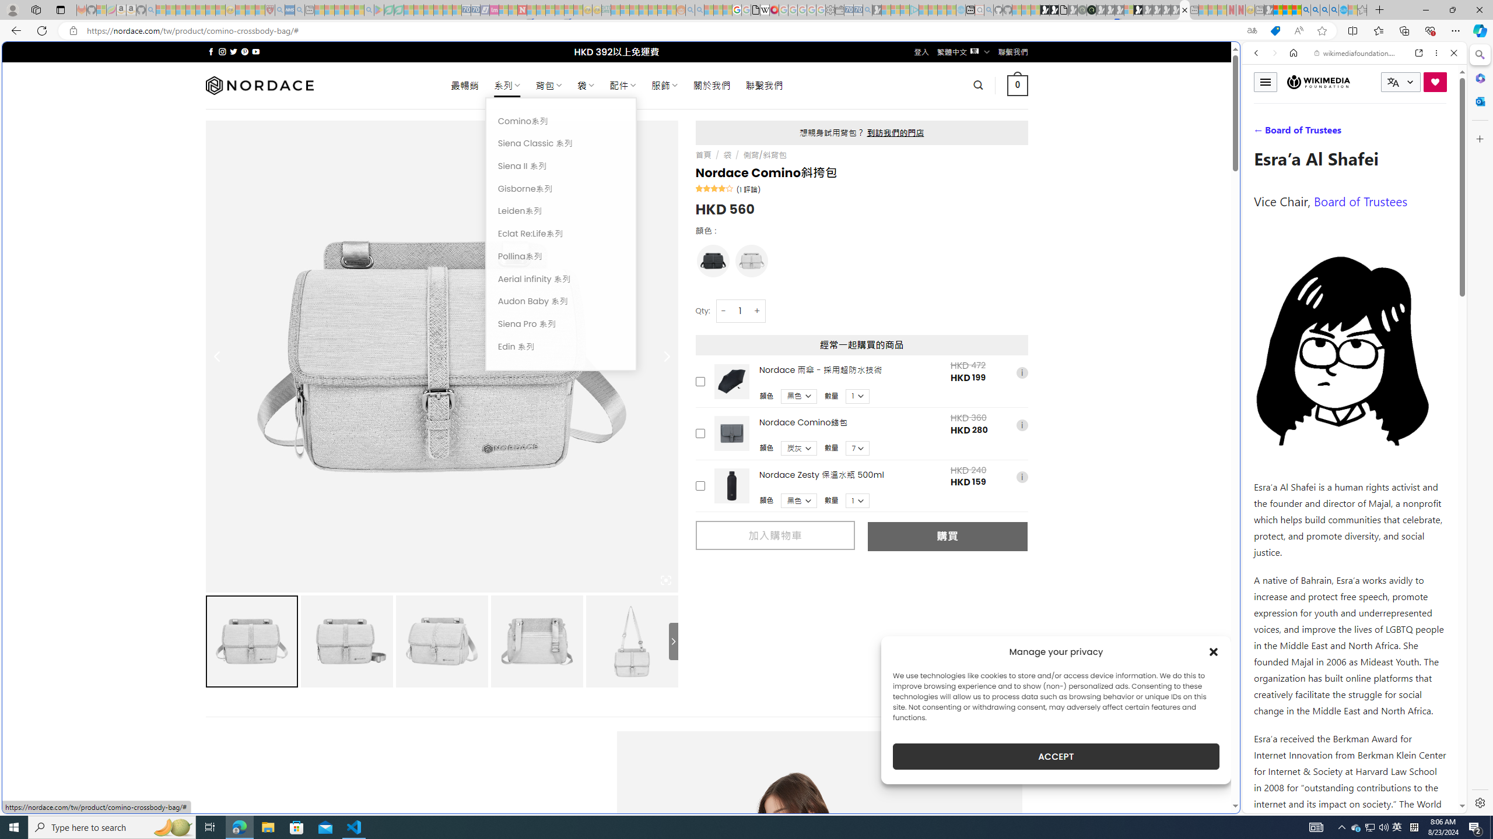 The image size is (1493, 839). Describe the element at coordinates (644, 10) in the screenshot. I see `Expert Portfolios - Sleeping` at that location.